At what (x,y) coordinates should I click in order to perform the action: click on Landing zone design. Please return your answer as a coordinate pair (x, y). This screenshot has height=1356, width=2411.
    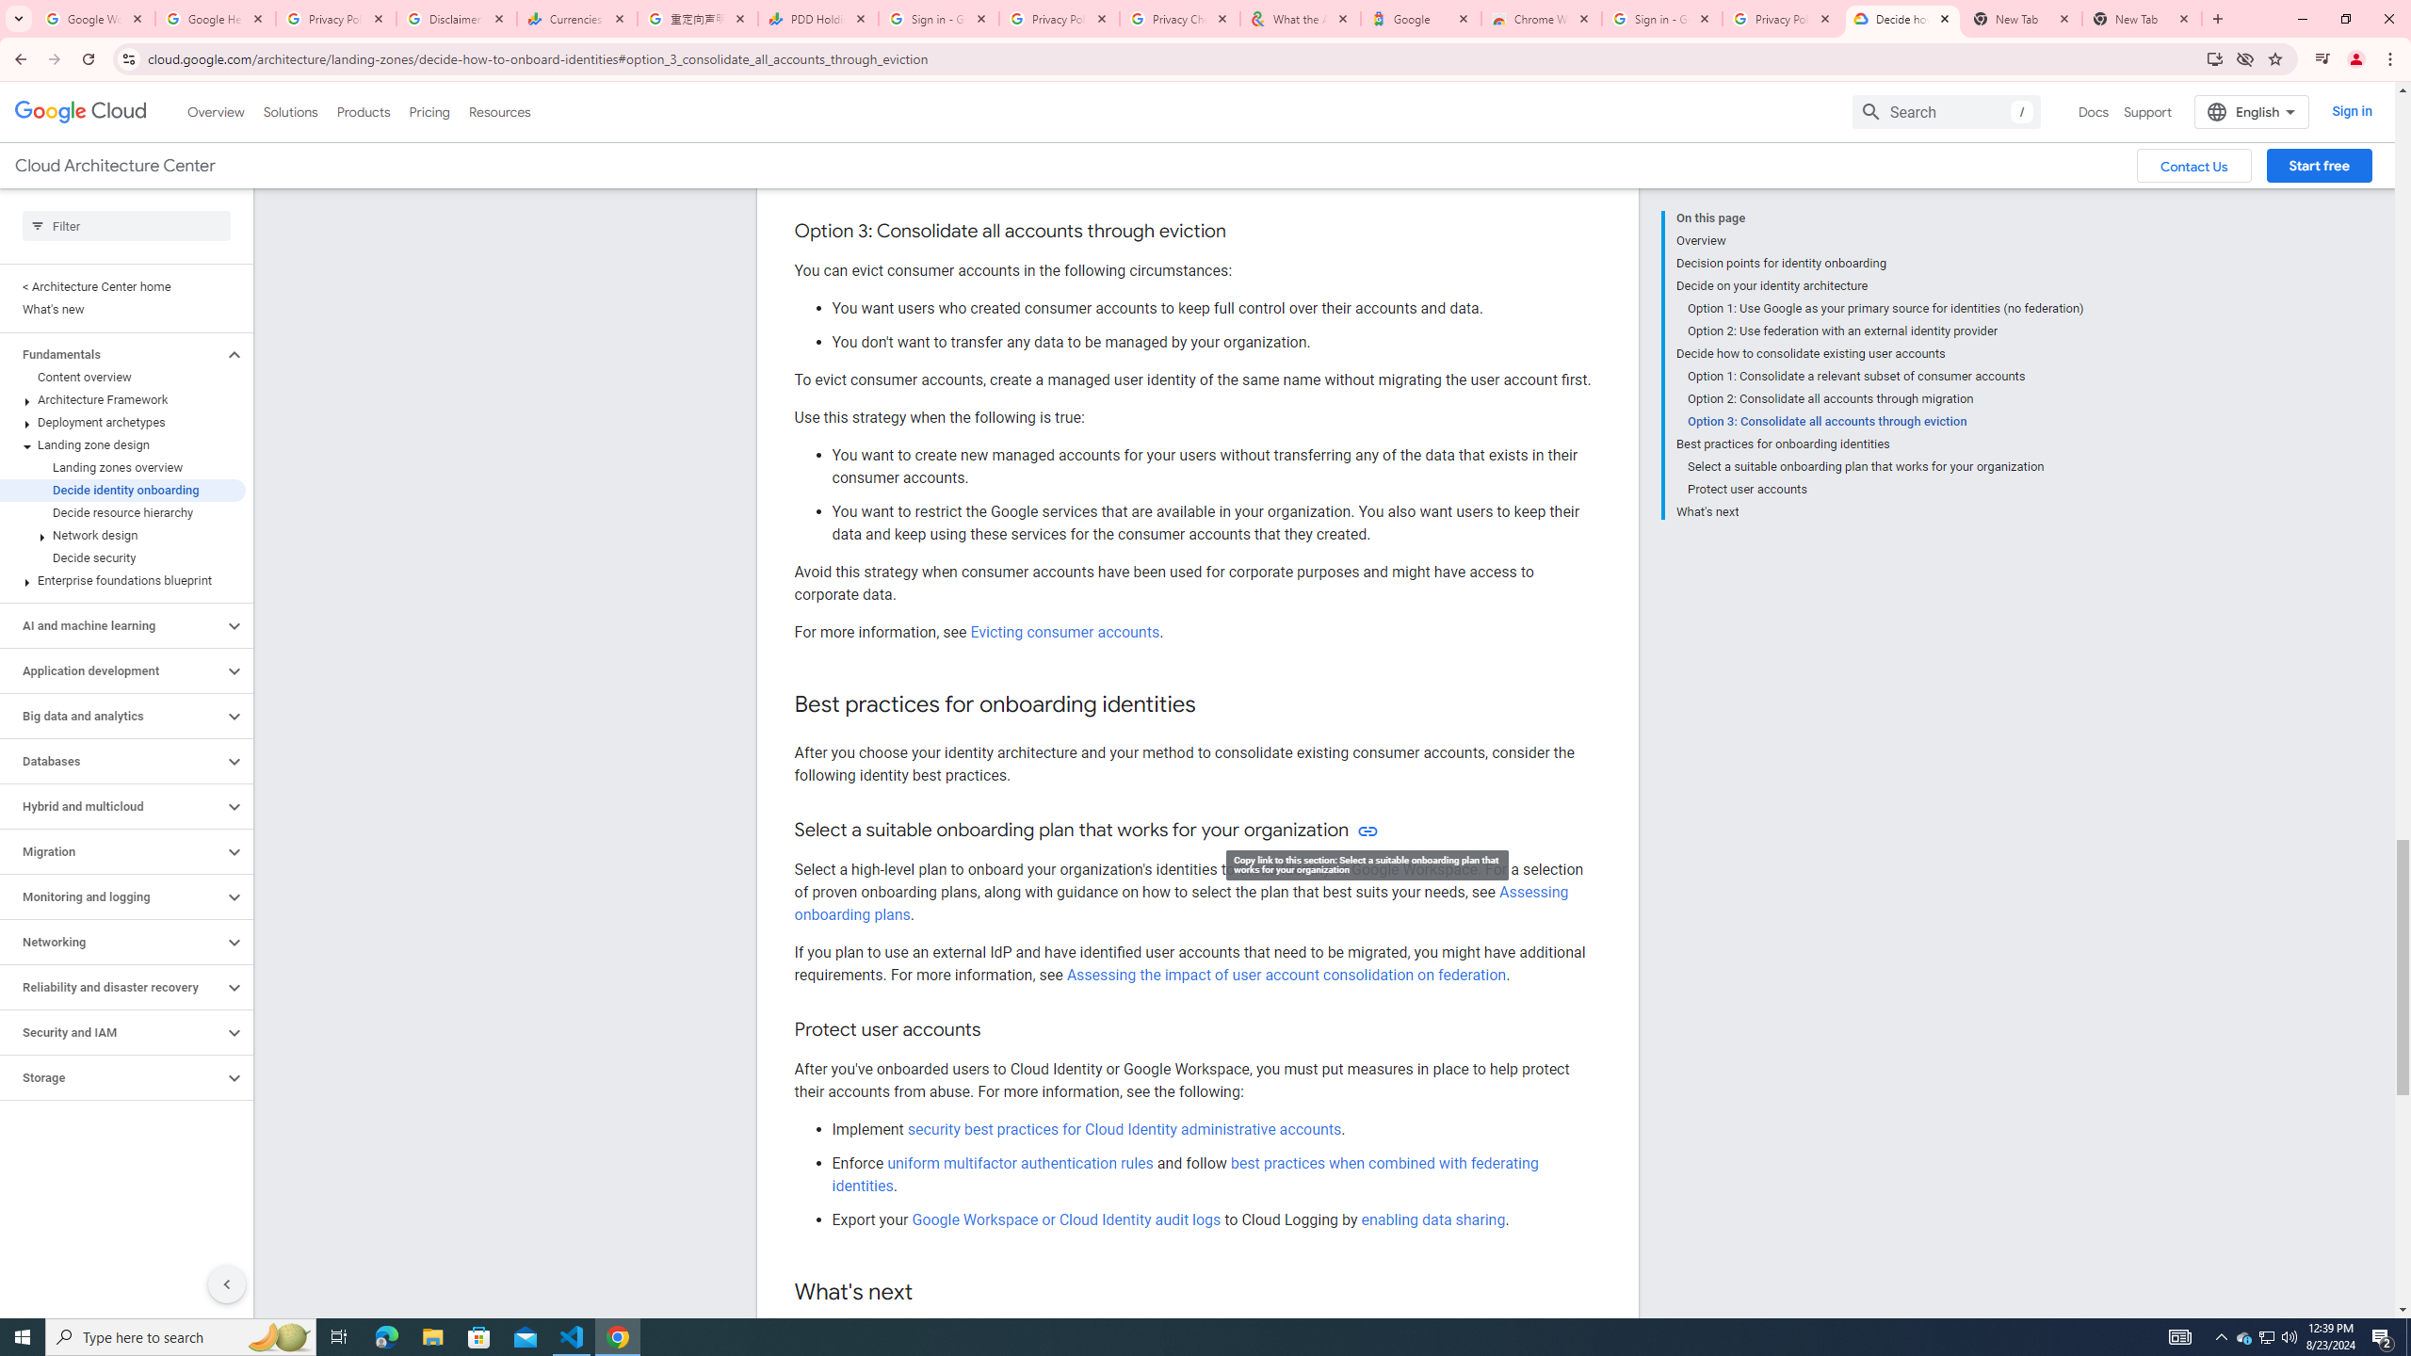
    Looking at the image, I should click on (122, 444).